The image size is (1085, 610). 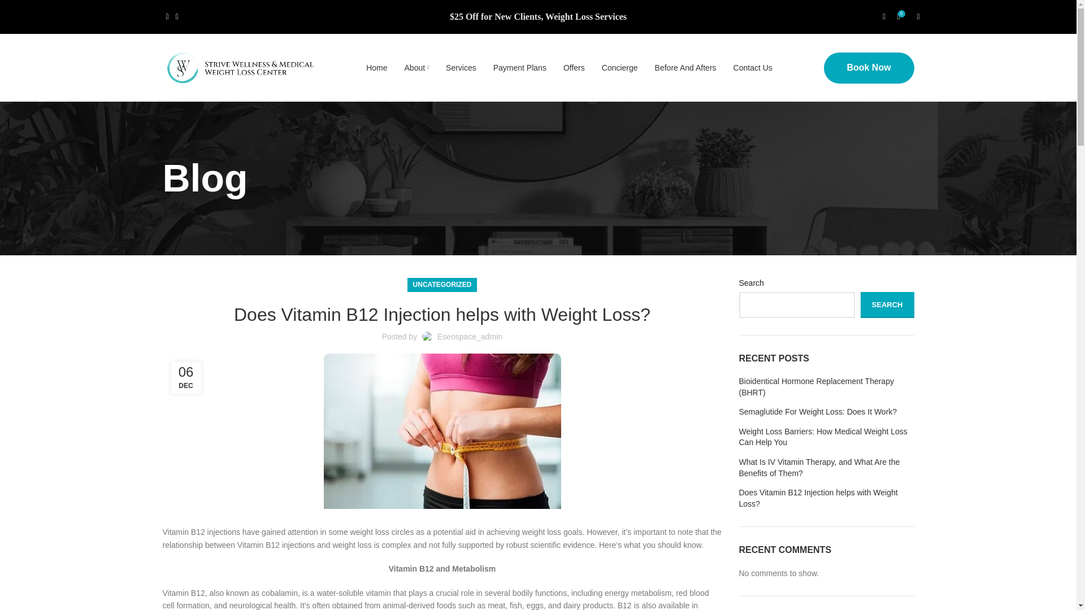 What do you see at coordinates (619, 68) in the screenshot?
I see `Concierge` at bounding box center [619, 68].